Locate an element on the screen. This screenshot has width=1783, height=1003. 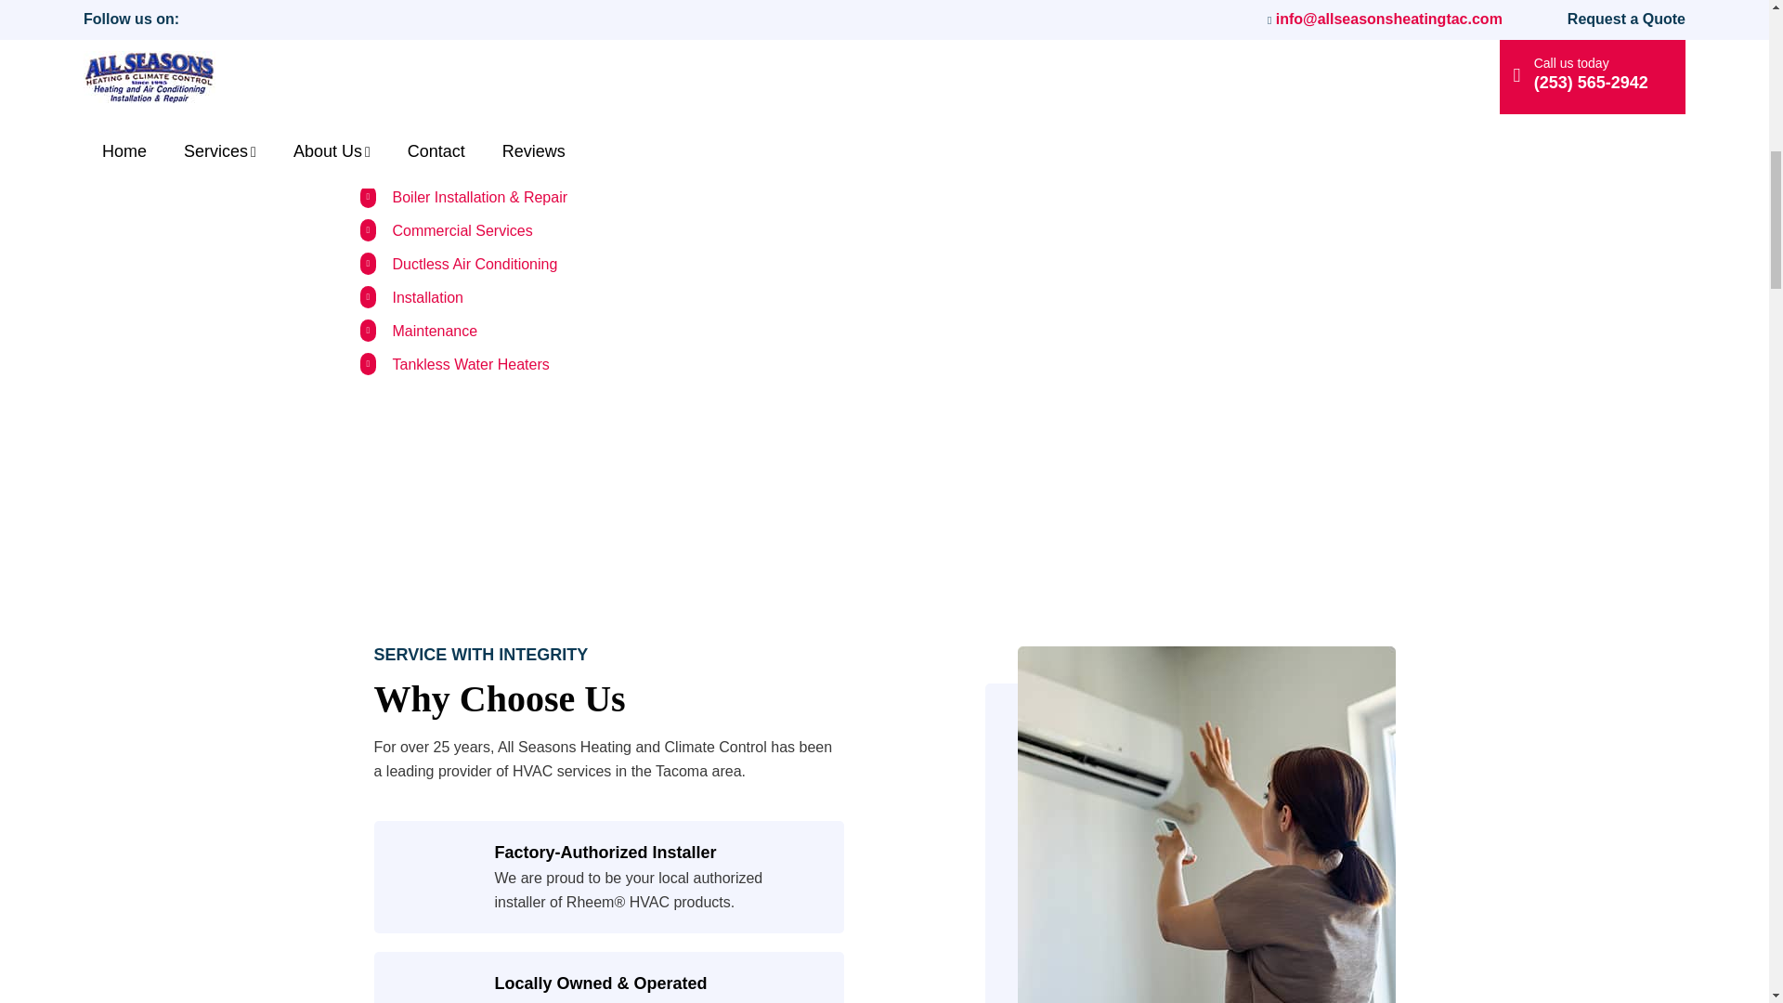
Ductless Air Conditioning is located at coordinates (474, 264).